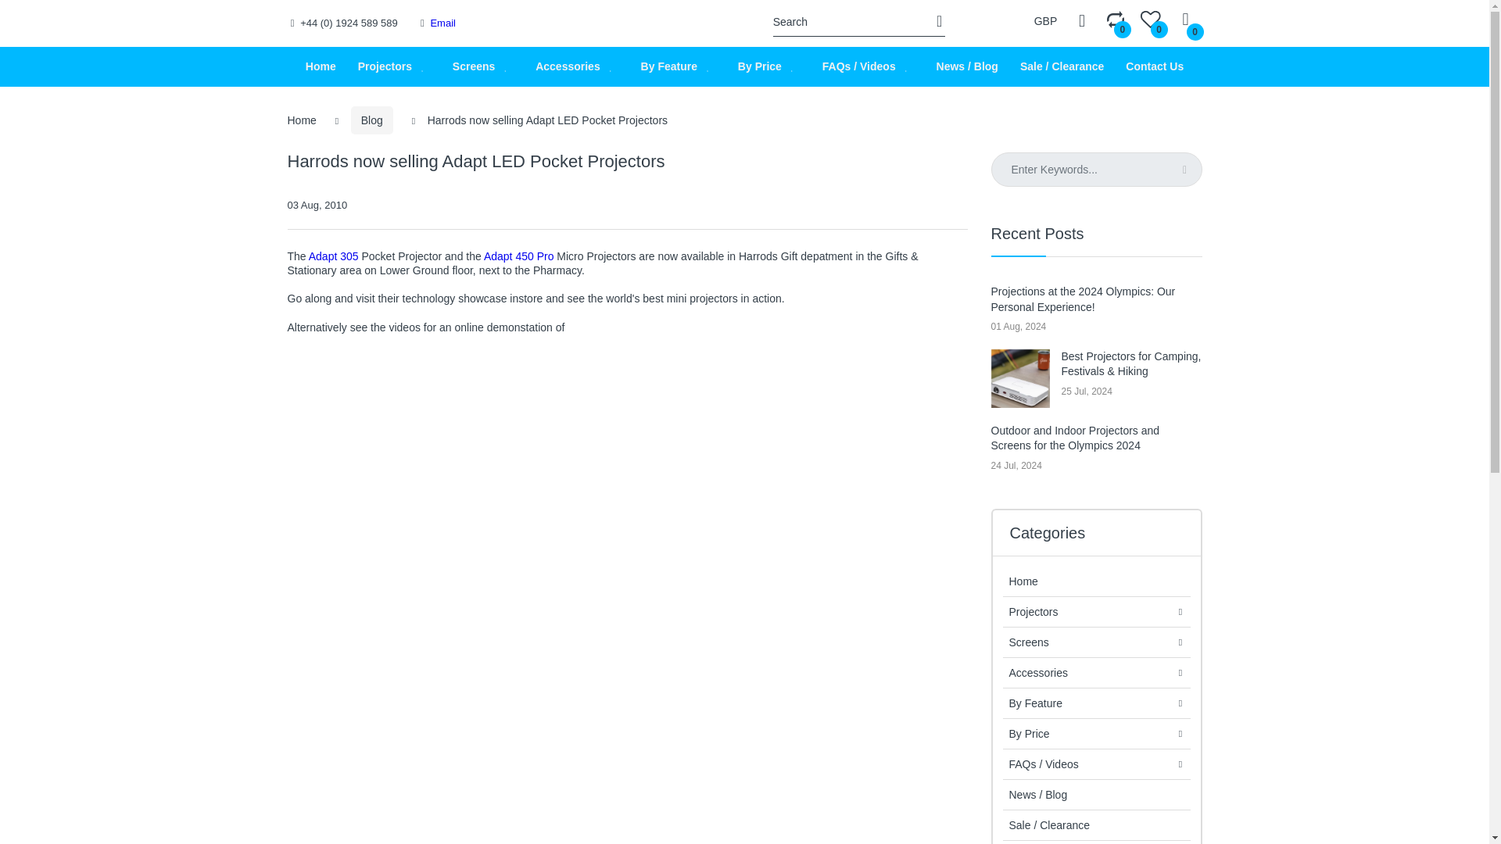 Image resolution: width=1501 pixels, height=844 pixels. Describe the element at coordinates (1082, 20) in the screenshot. I see `My Account` at that location.